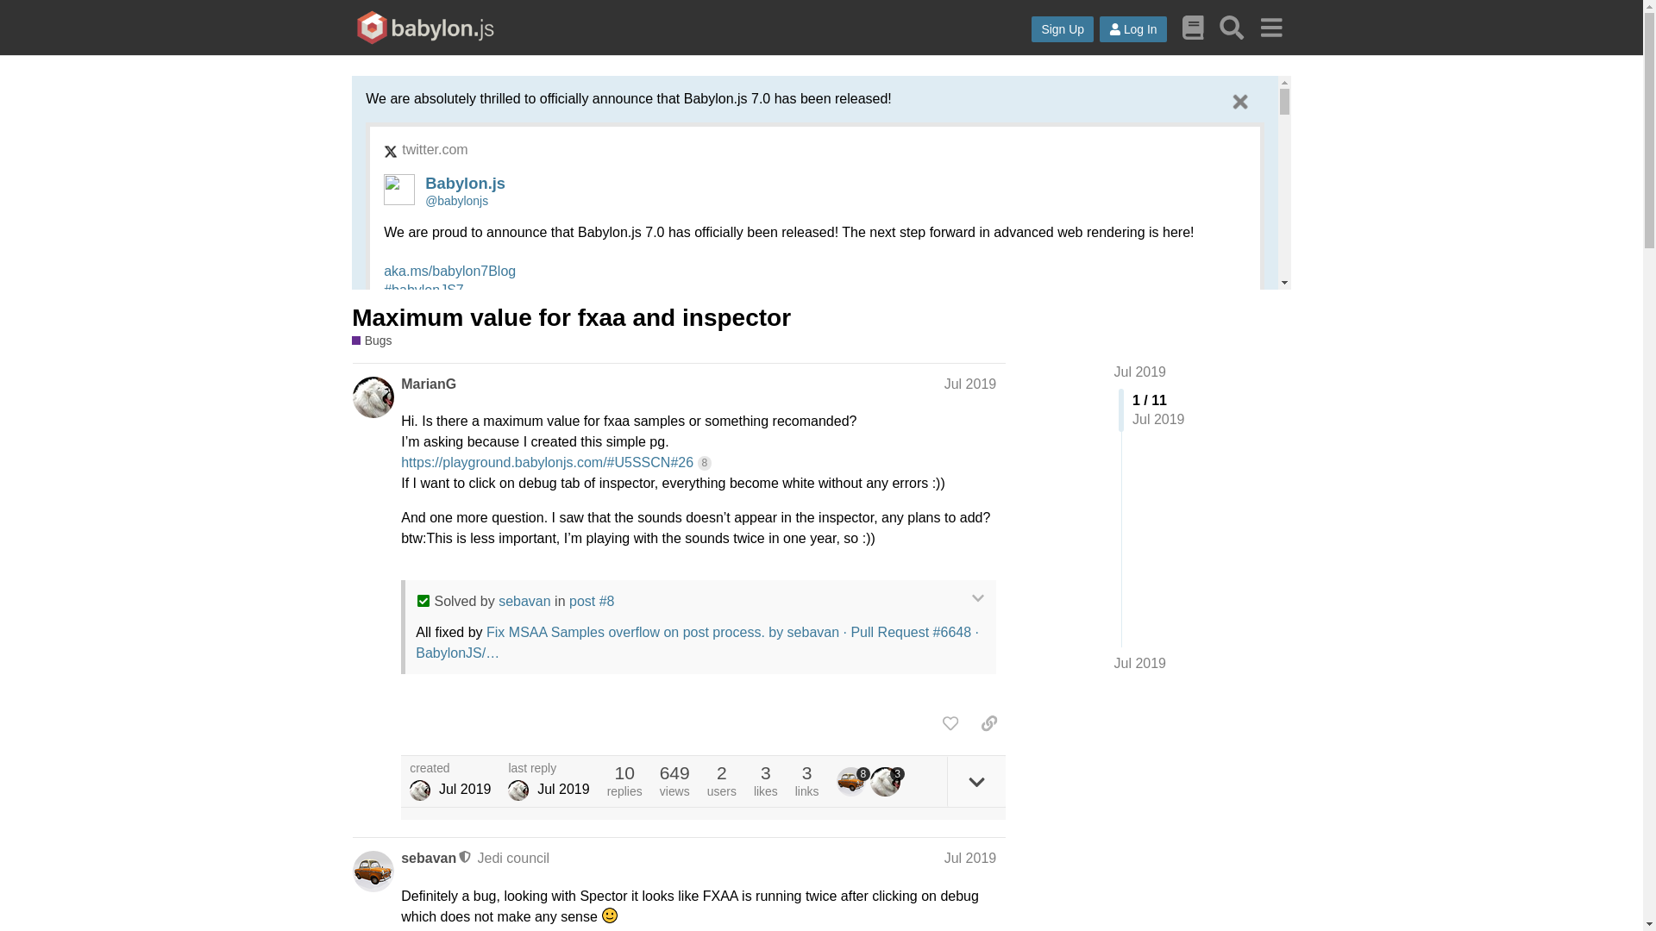  Describe the element at coordinates (969, 384) in the screenshot. I see `Post date` at that location.